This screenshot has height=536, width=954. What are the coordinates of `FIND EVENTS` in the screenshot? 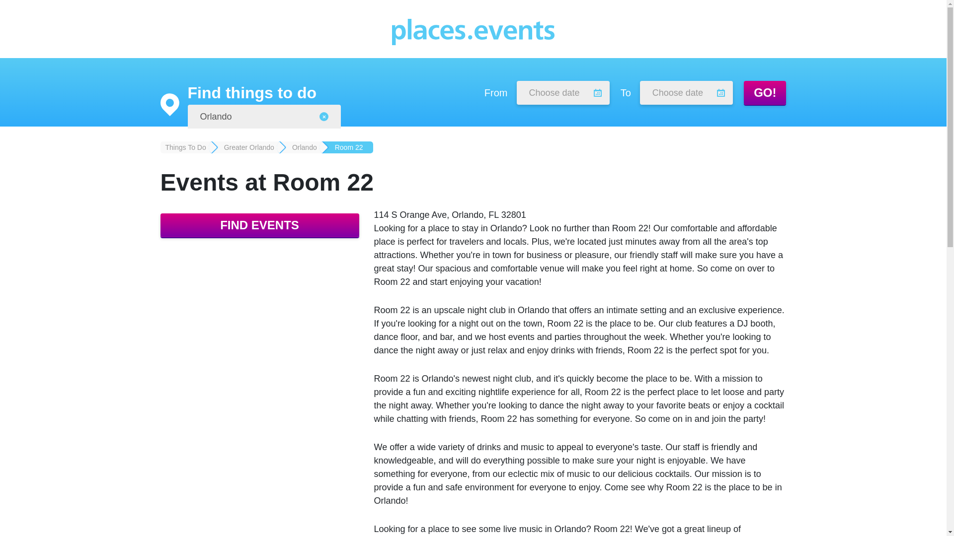 It's located at (259, 225).